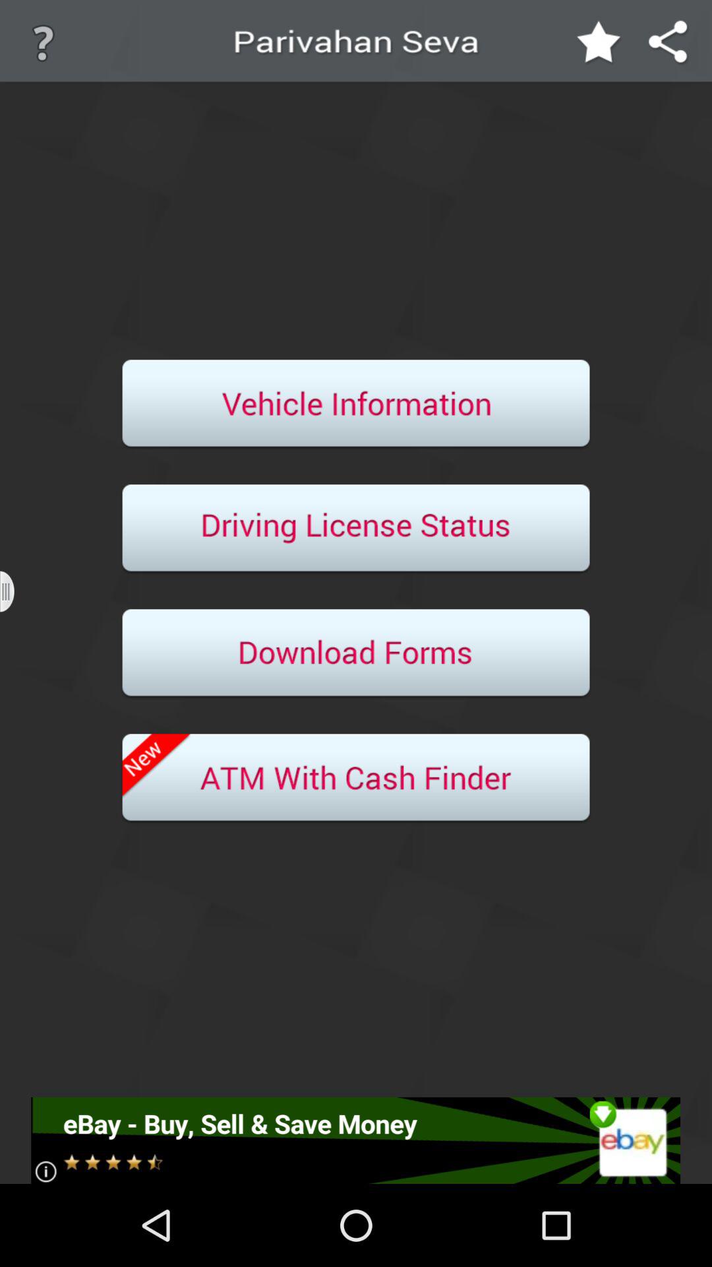 The width and height of the screenshot is (712, 1267). I want to click on select option, so click(356, 529).